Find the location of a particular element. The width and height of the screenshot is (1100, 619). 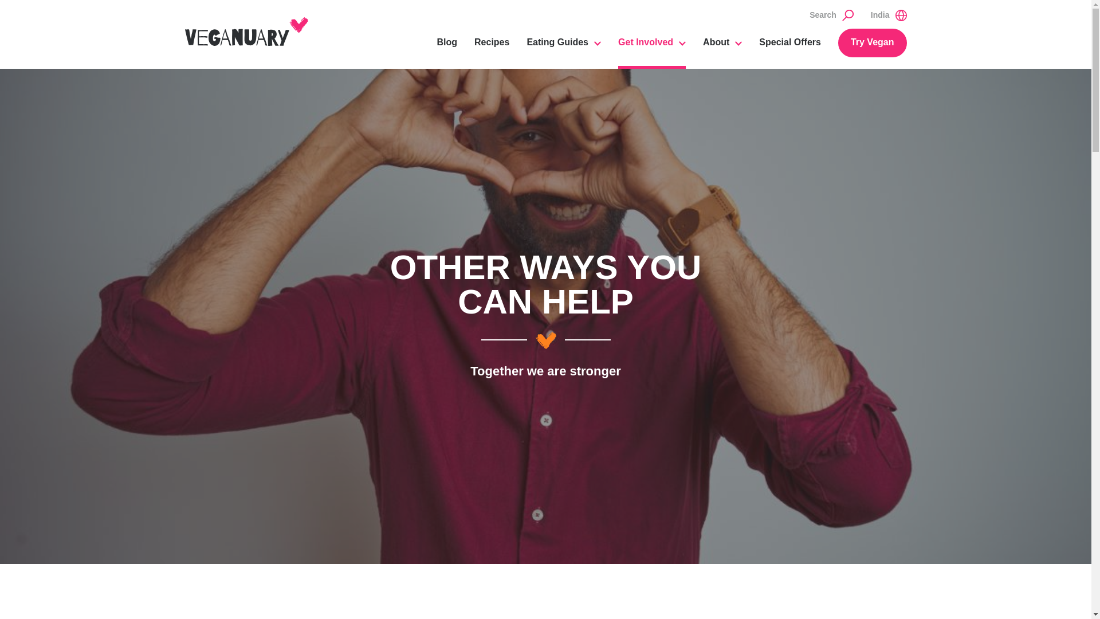

Get Involved is located at coordinates (652, 48).